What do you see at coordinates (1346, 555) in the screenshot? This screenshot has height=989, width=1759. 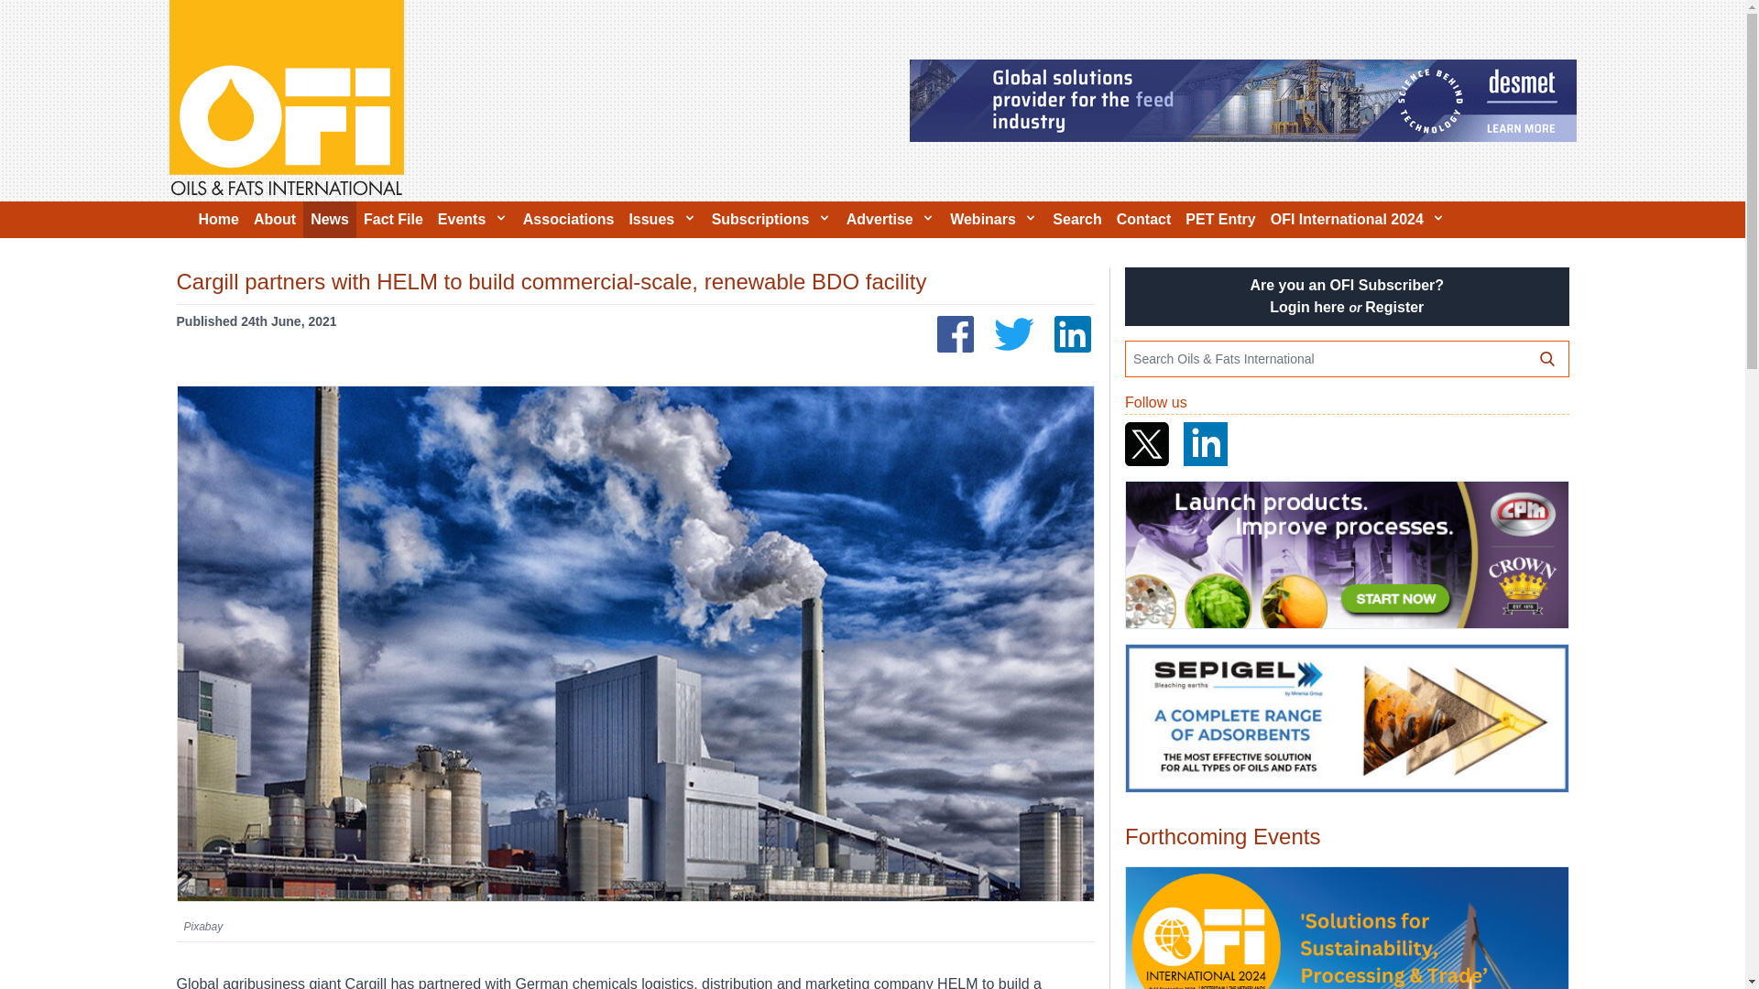 I see `Crown JUL 24 - Accelerate it - speciality` at bounding box center [1346, 555].